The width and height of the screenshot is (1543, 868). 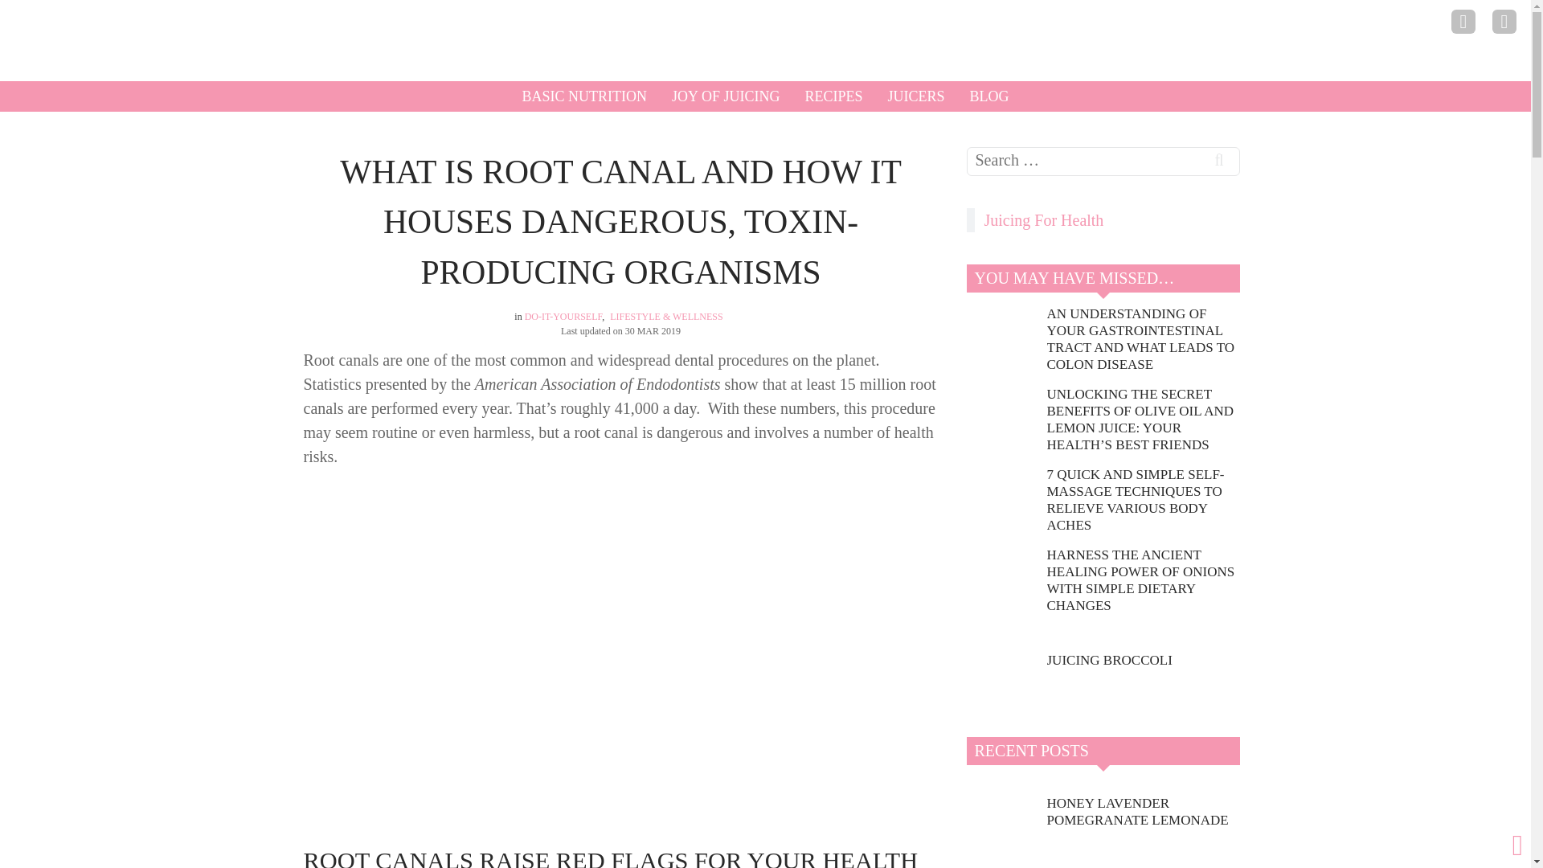 I want to click on Permalink to Juicing Broccoli, so click(x=1108, y=661).